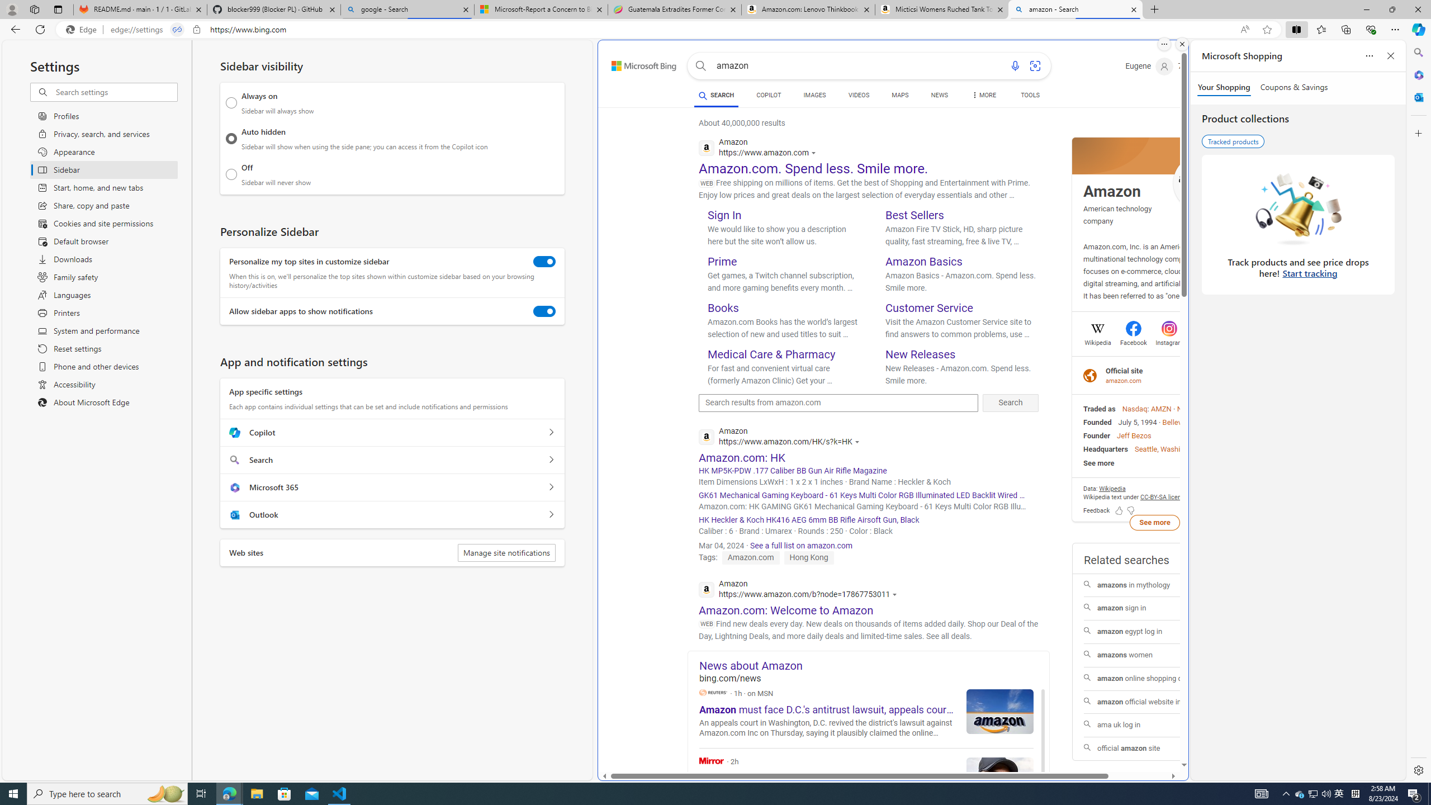 The width and height of the screenshot is (1431, 805). What do you see at coordinates (1155, 679) in the screenshot?
I see `amazon online shopping department` at bounding box center [1155, 679].